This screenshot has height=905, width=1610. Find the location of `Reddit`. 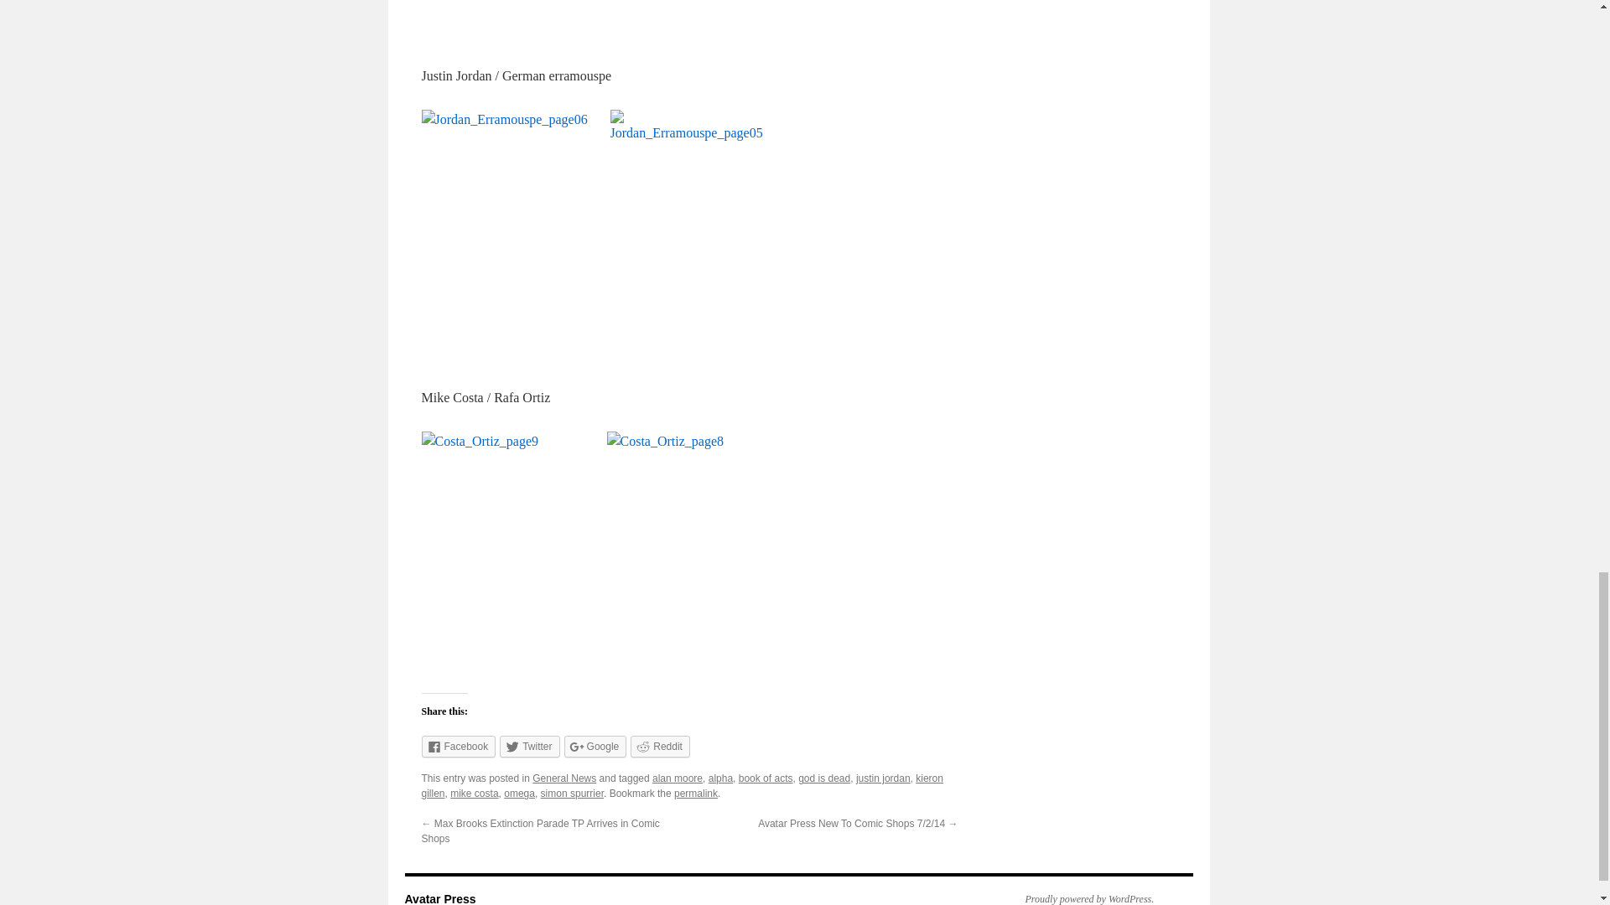

Reddit is located at coordinates (661, 746).